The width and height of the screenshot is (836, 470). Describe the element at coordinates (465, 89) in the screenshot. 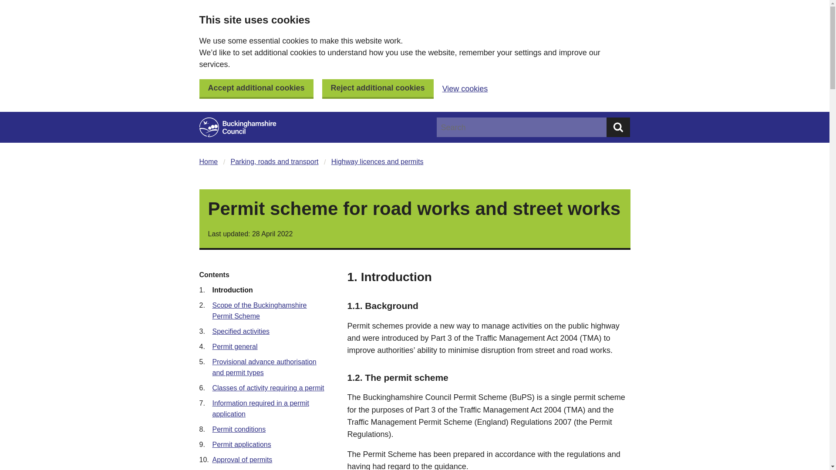

I see `View cookies` at that location.